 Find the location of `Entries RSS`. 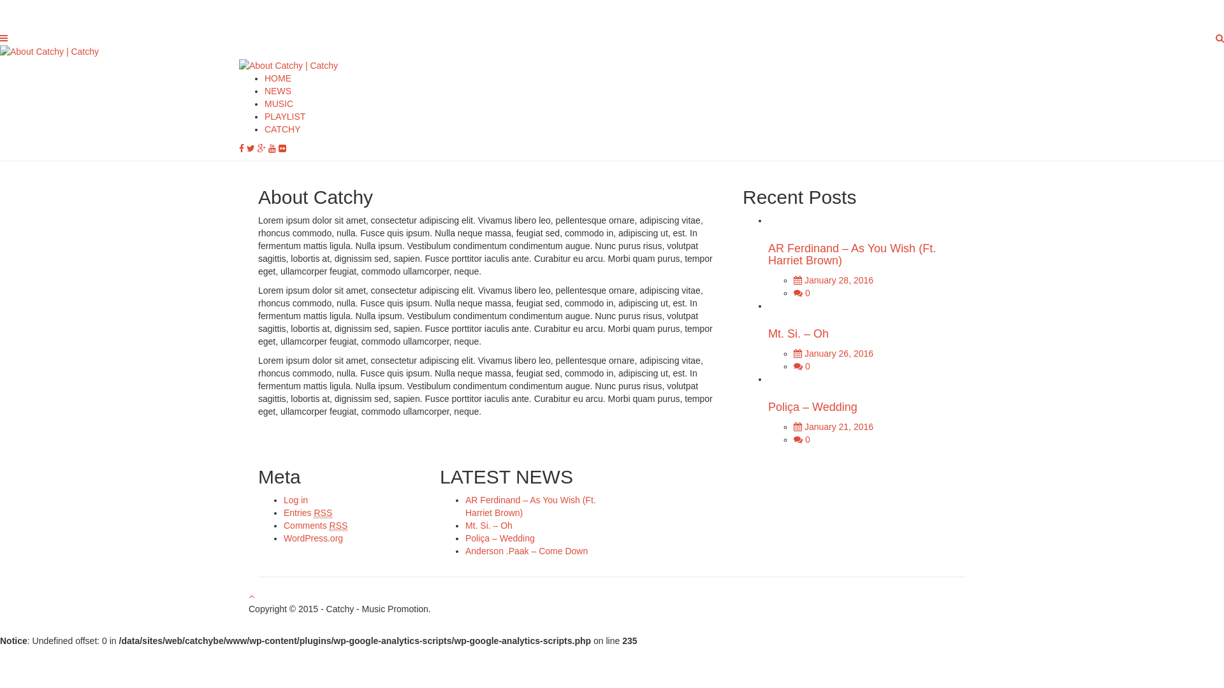

Entries RSS is located at coordinates (308, 513).